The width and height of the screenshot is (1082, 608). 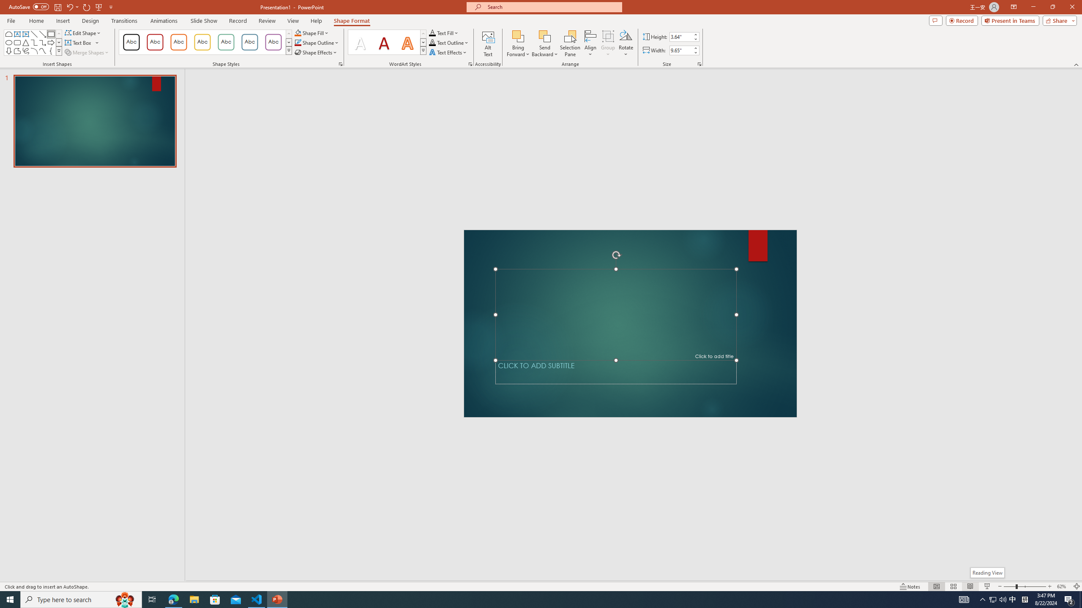 What do you see at coordinates (95, 121) in the screenshot?
I see `Slide` at bounding box center [95, 121].